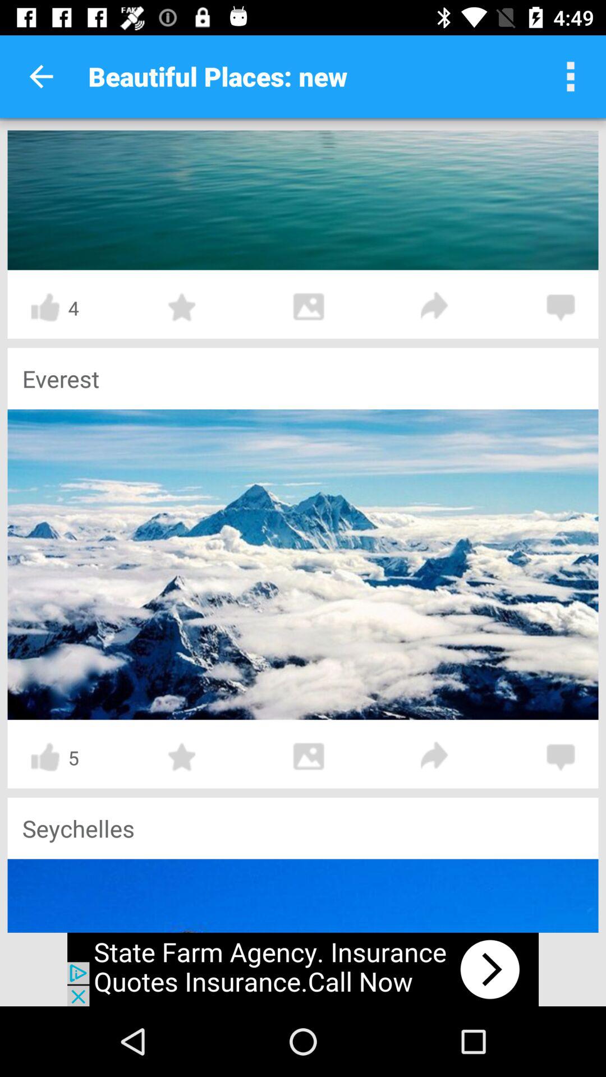 The height and width of the screenshot is (1077, 606). Describe the element at coordinates (45, 307) in the screenshot. I see `go to like` at that location.